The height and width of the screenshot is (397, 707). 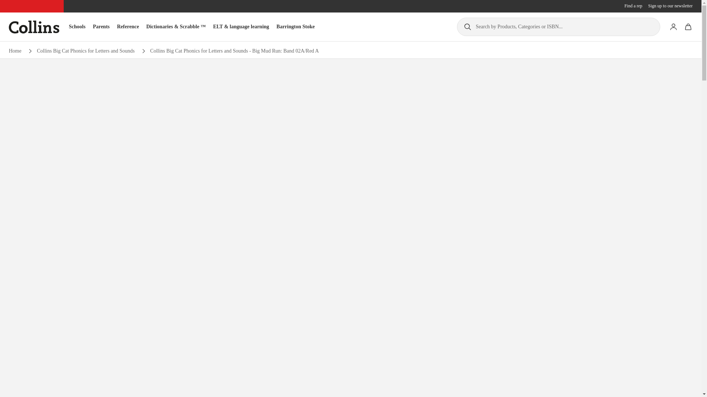 I want to click on Find a rep, so click(x=633, y=6).